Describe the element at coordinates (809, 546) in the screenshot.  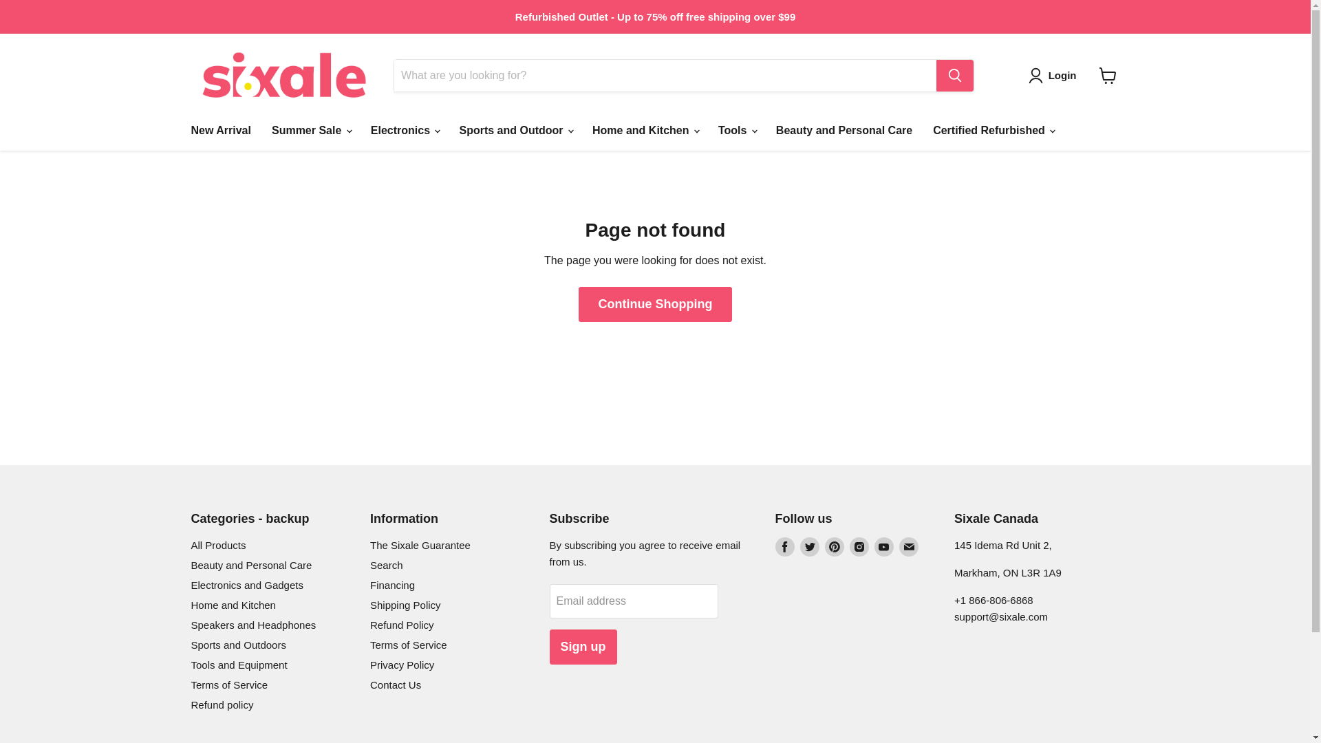
I see `Twitter` at that location.